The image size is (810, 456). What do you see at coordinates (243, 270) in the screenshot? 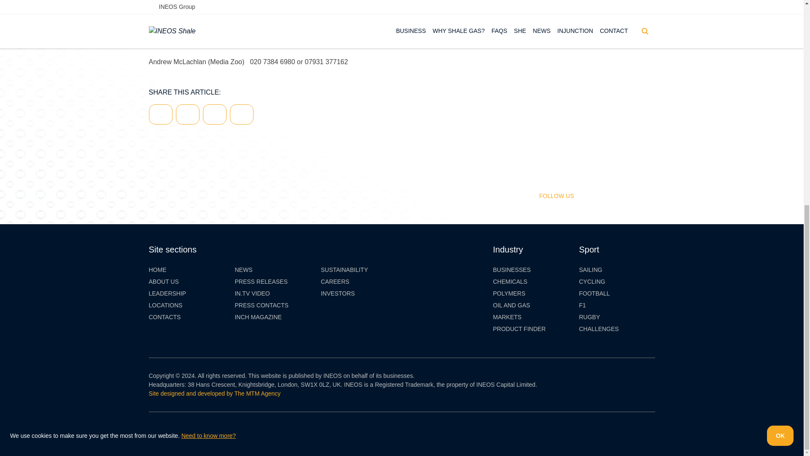
I see `NEWS` at bounding box center [243, 270].